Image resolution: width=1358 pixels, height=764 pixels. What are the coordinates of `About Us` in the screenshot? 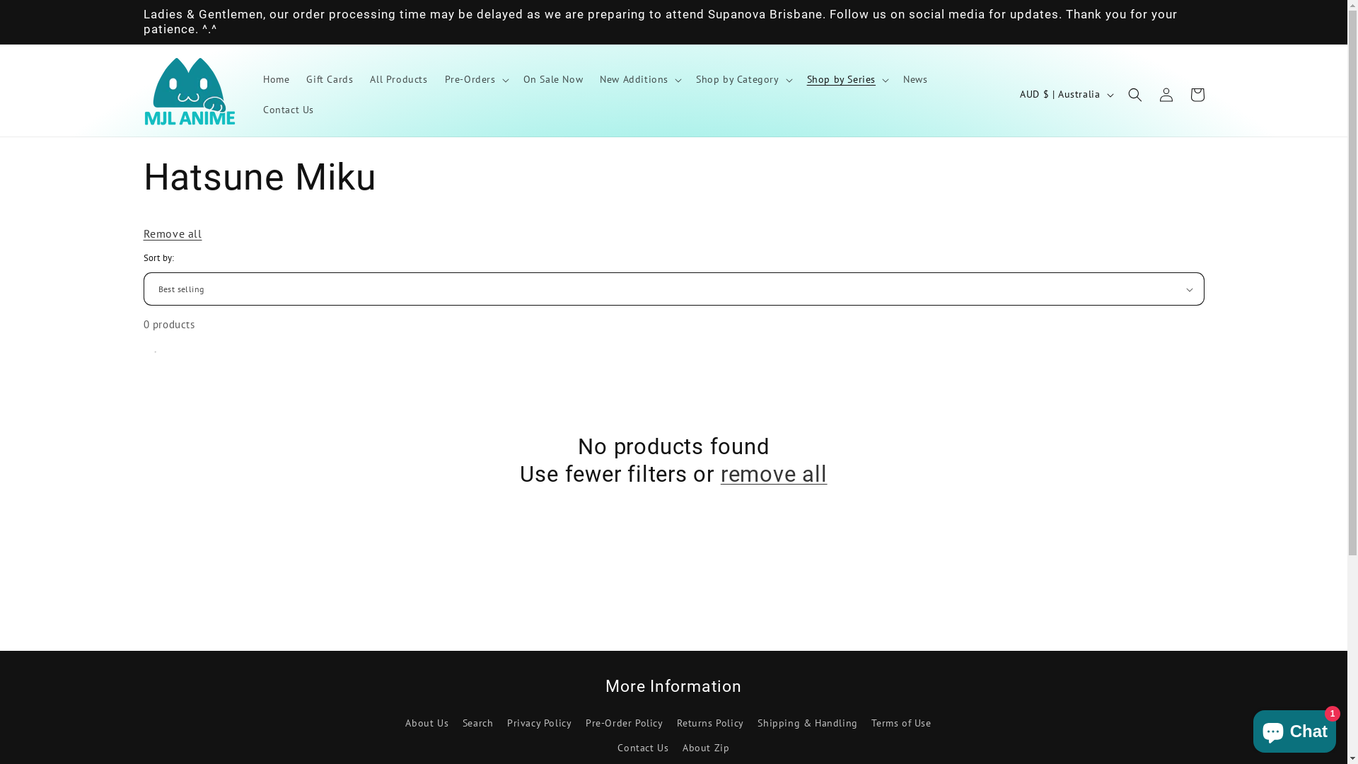 It's located at (427, 725).